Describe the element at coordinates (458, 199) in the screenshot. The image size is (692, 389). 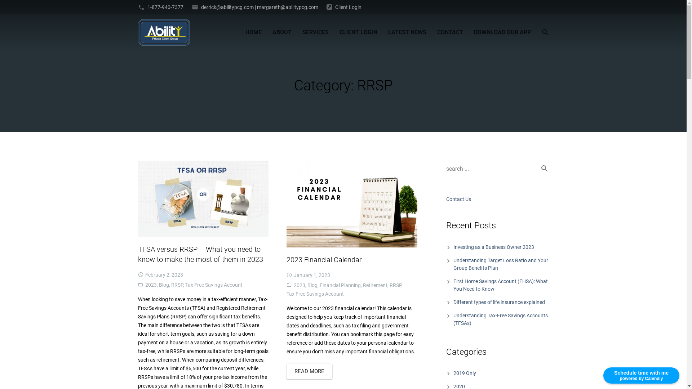
I see `Contact Us` at that location.